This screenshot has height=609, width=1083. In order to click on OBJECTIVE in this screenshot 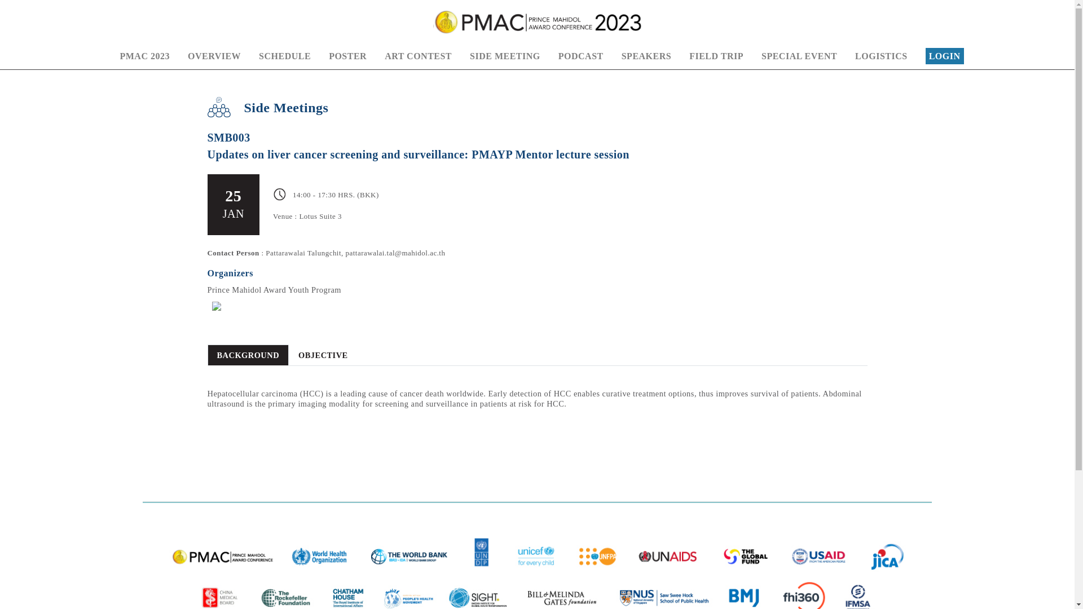, I will do `click(323, 355)`.